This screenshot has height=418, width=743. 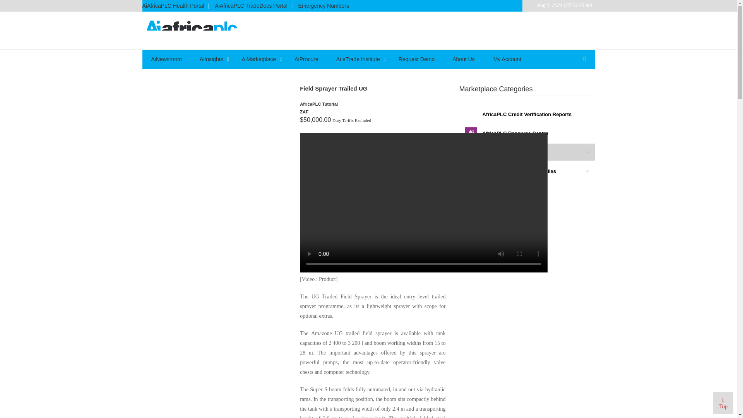 What do you see at coordinates (324, 7) in the screenshot?
I see `Emergency Numbers` at bounding box center [324, 7].